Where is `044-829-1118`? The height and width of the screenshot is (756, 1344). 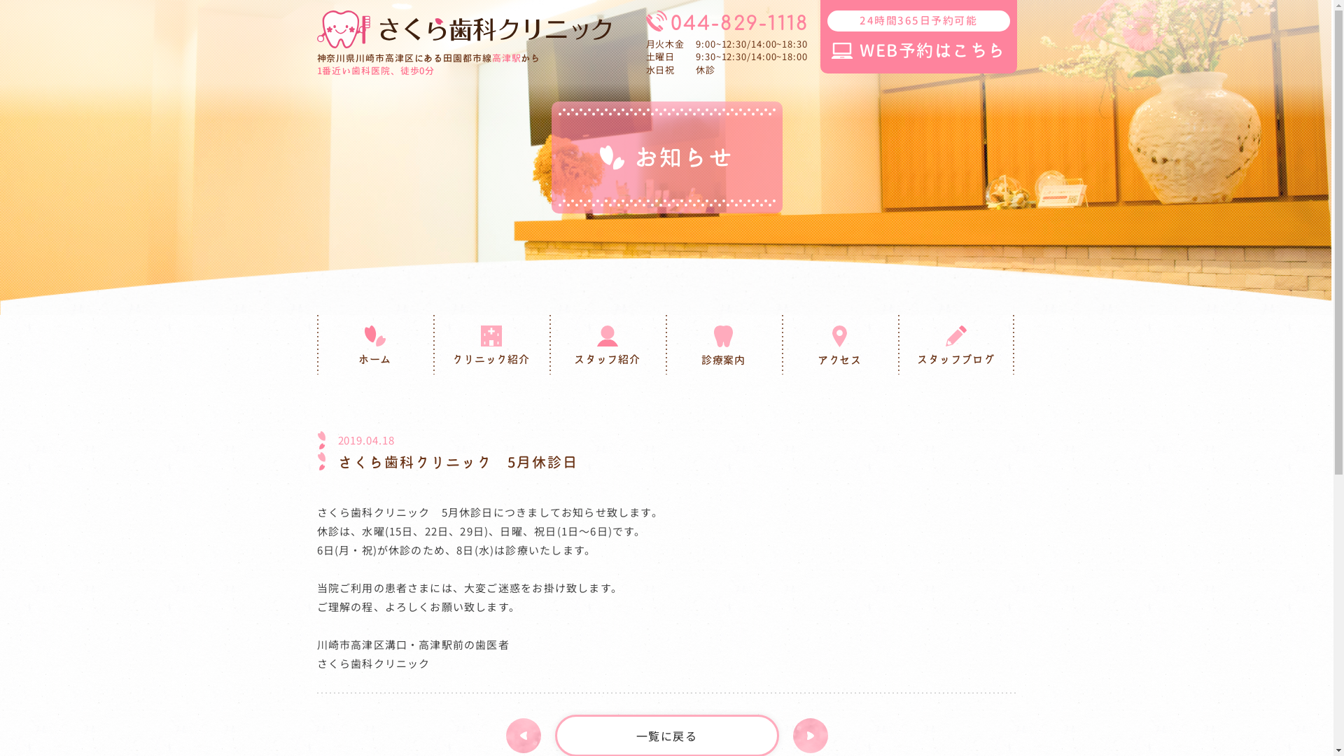 044-829-1118 is located at coordinates (729, 24).